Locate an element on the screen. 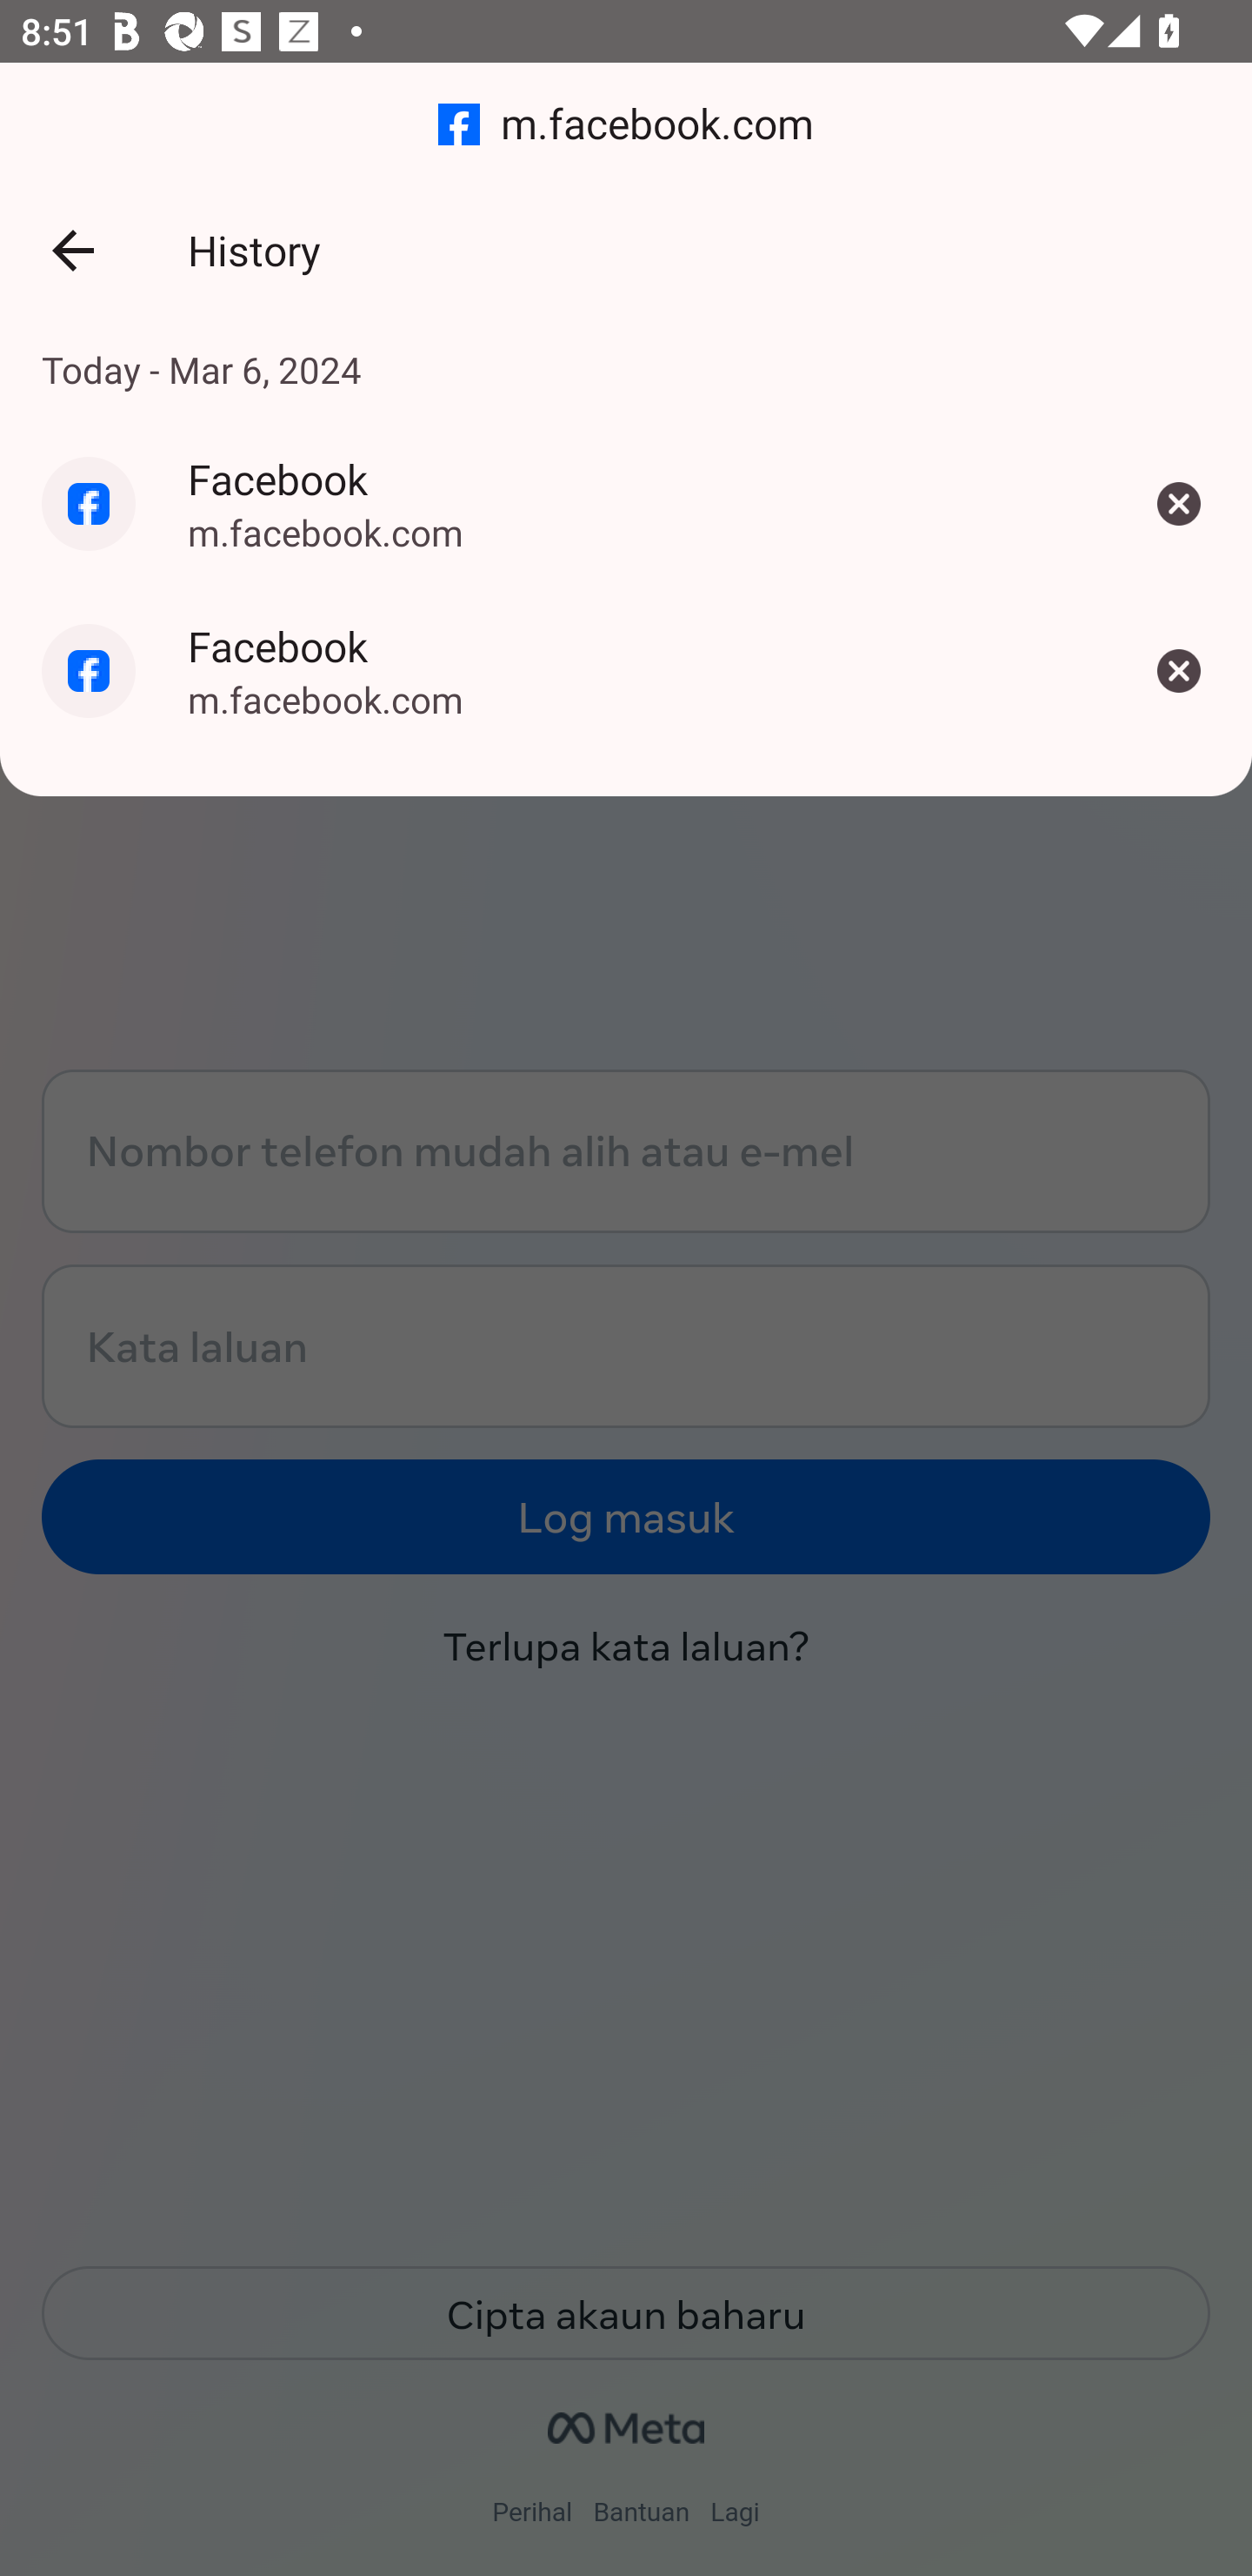 The height and width of the screenshot is (2576, 1252). Facebook Remove is located at coordinates (1179, 670).